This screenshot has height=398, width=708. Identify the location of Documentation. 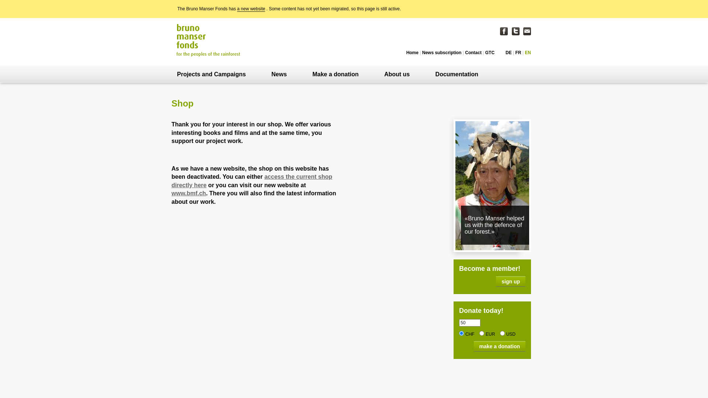
(457, 74).